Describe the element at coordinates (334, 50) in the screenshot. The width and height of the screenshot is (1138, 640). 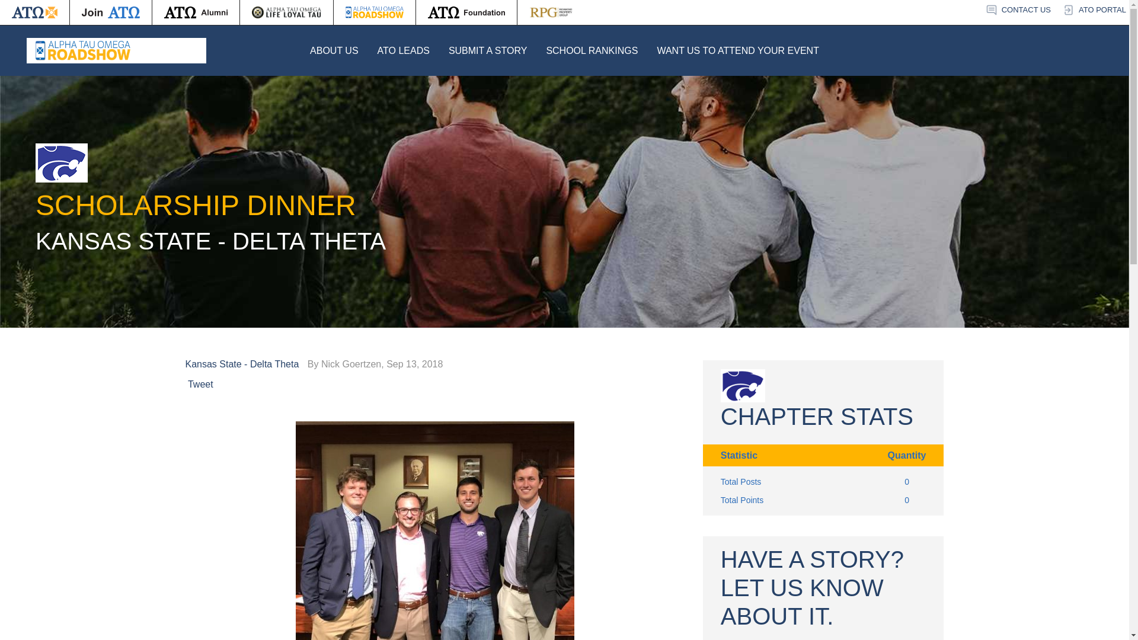
I see `ABOUT US` at that location.